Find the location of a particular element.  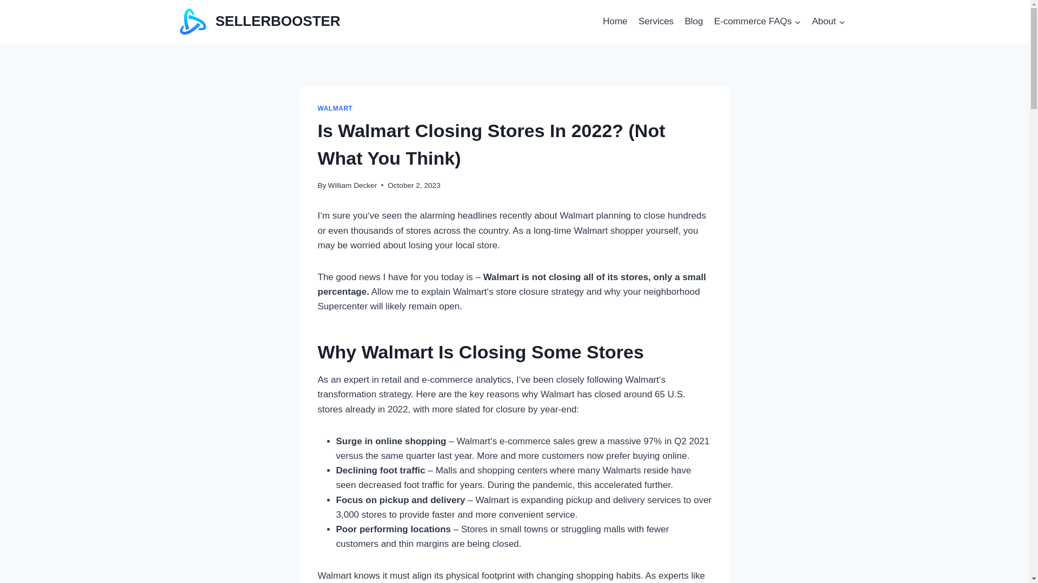

SELLERBOOSTER is located at coordinates (259, 22).